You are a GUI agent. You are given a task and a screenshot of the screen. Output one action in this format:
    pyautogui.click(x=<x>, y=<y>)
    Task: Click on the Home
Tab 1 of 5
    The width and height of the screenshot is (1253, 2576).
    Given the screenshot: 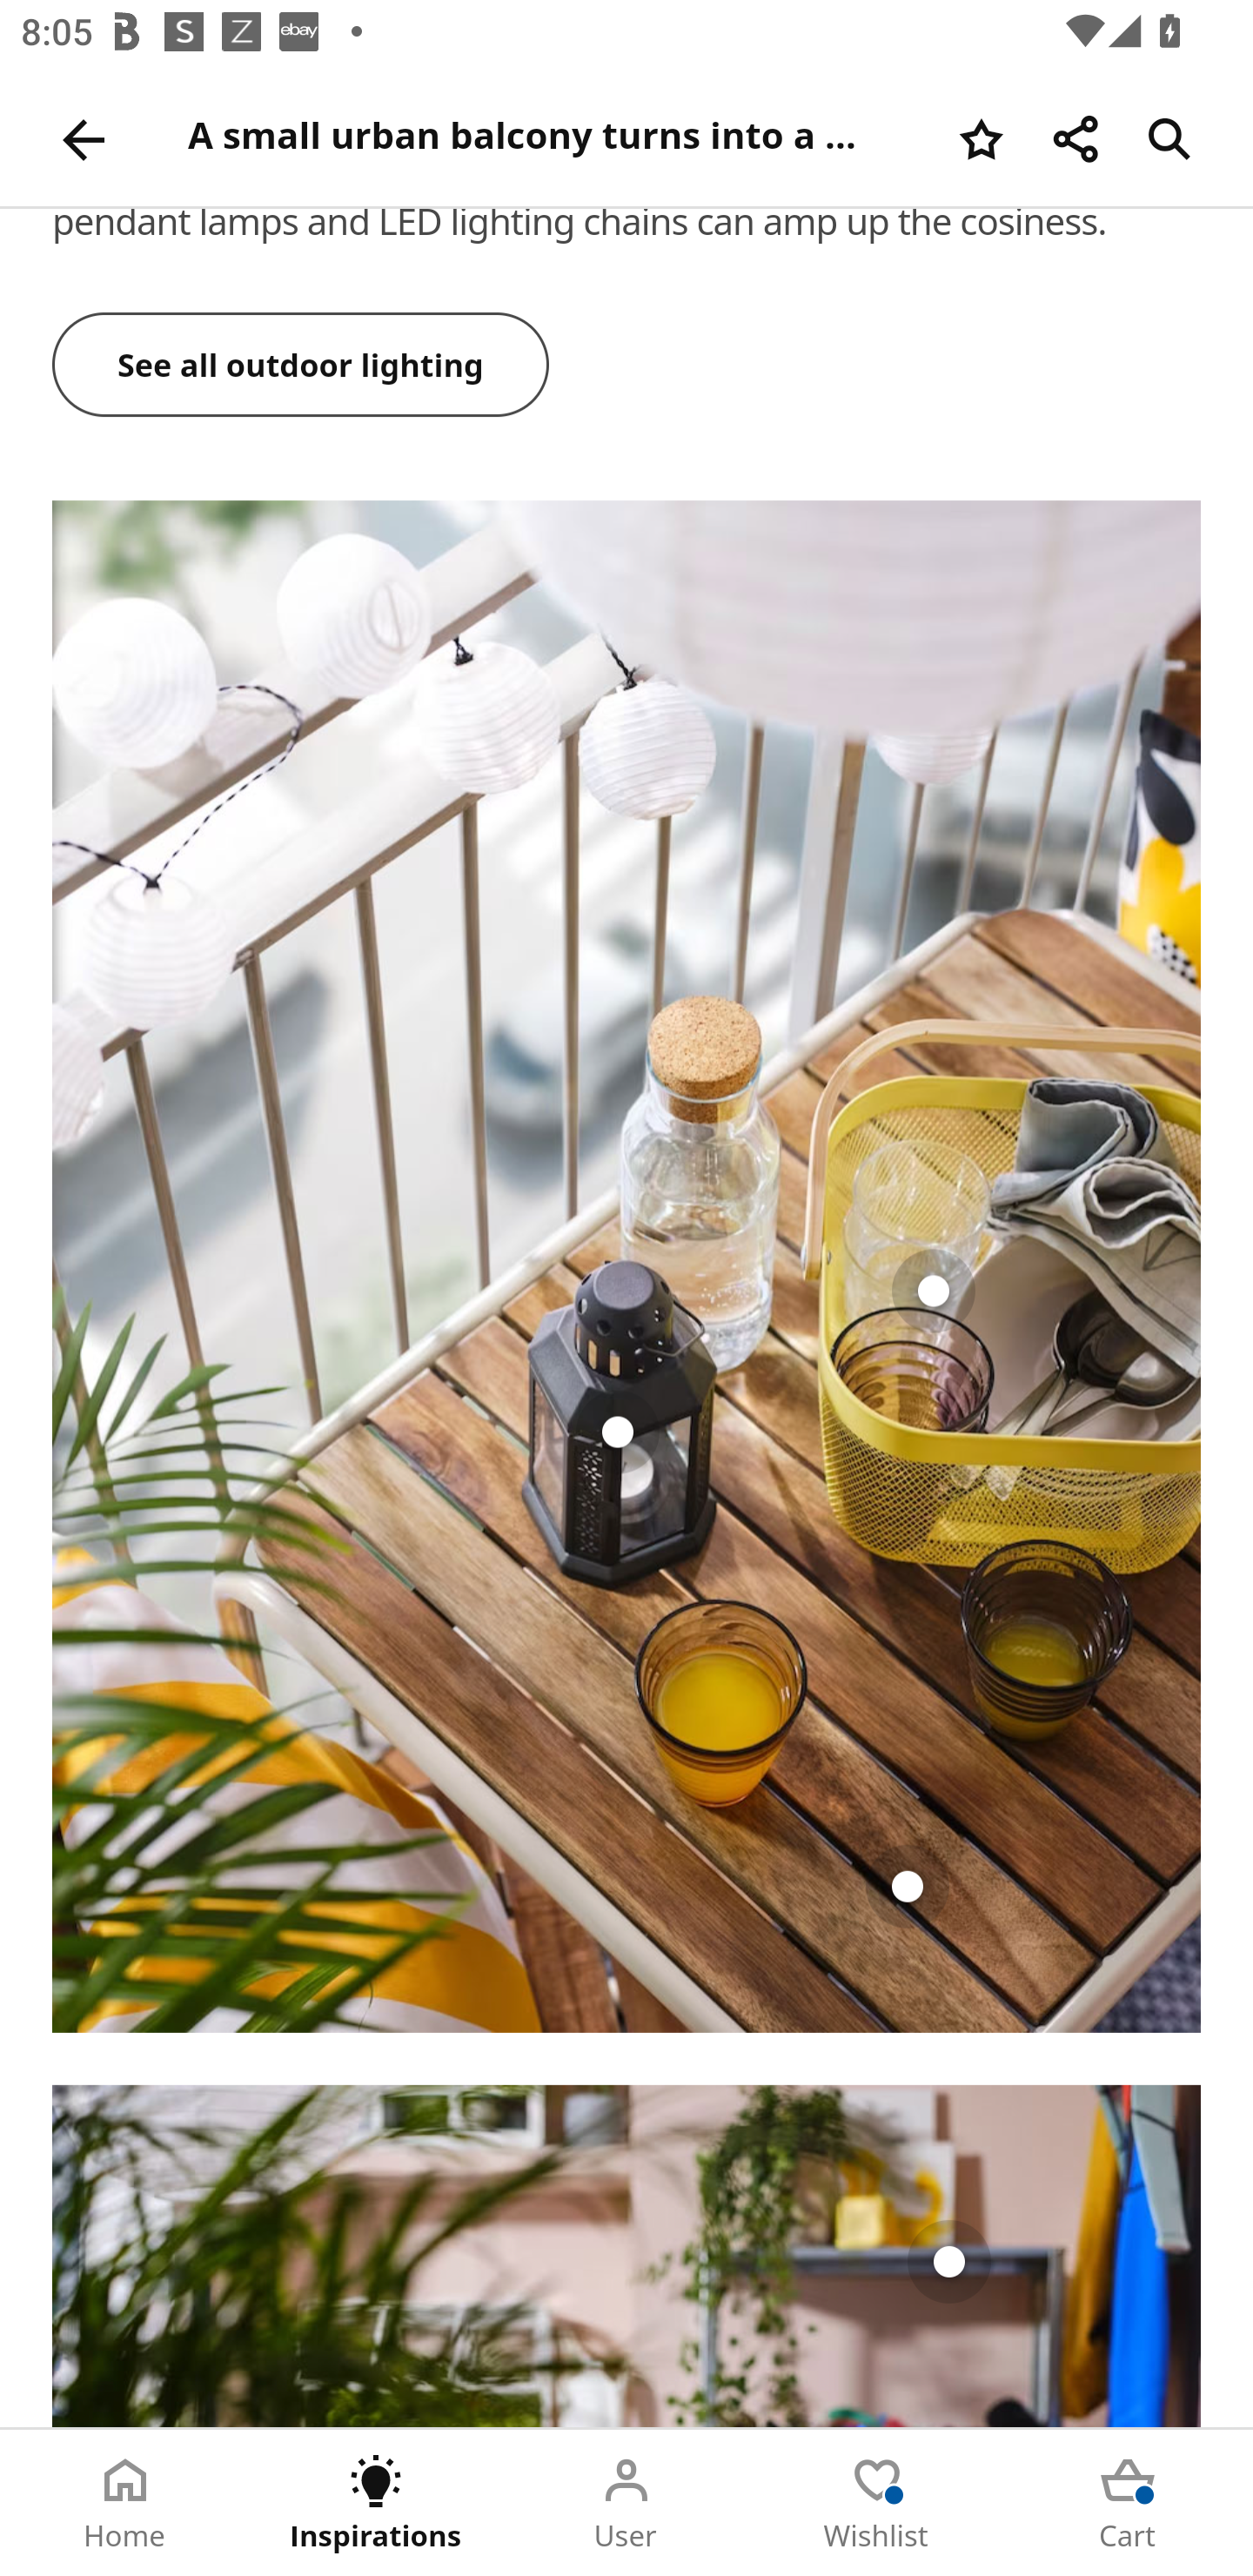 What is the action you would take?
    pyautogui.click(x=125, y=2503)
    